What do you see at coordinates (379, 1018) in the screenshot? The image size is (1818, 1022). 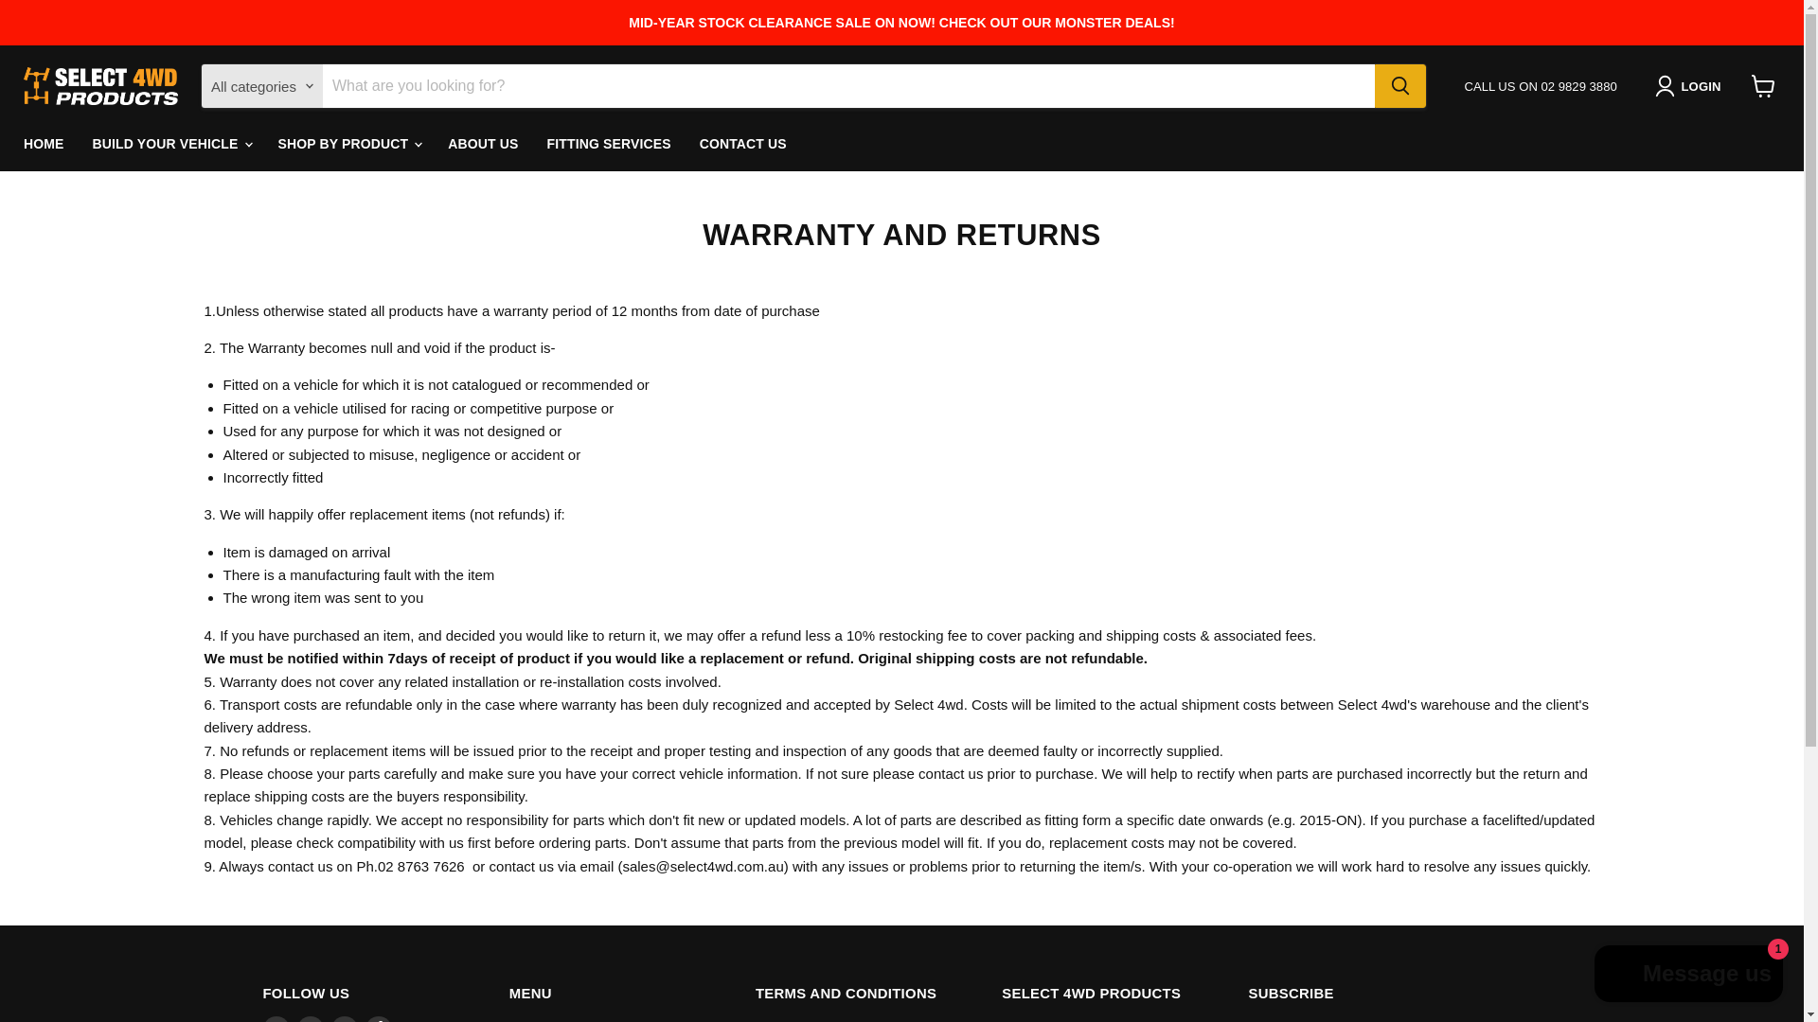 I see `TikTok` at bounding box center [379, 1018].